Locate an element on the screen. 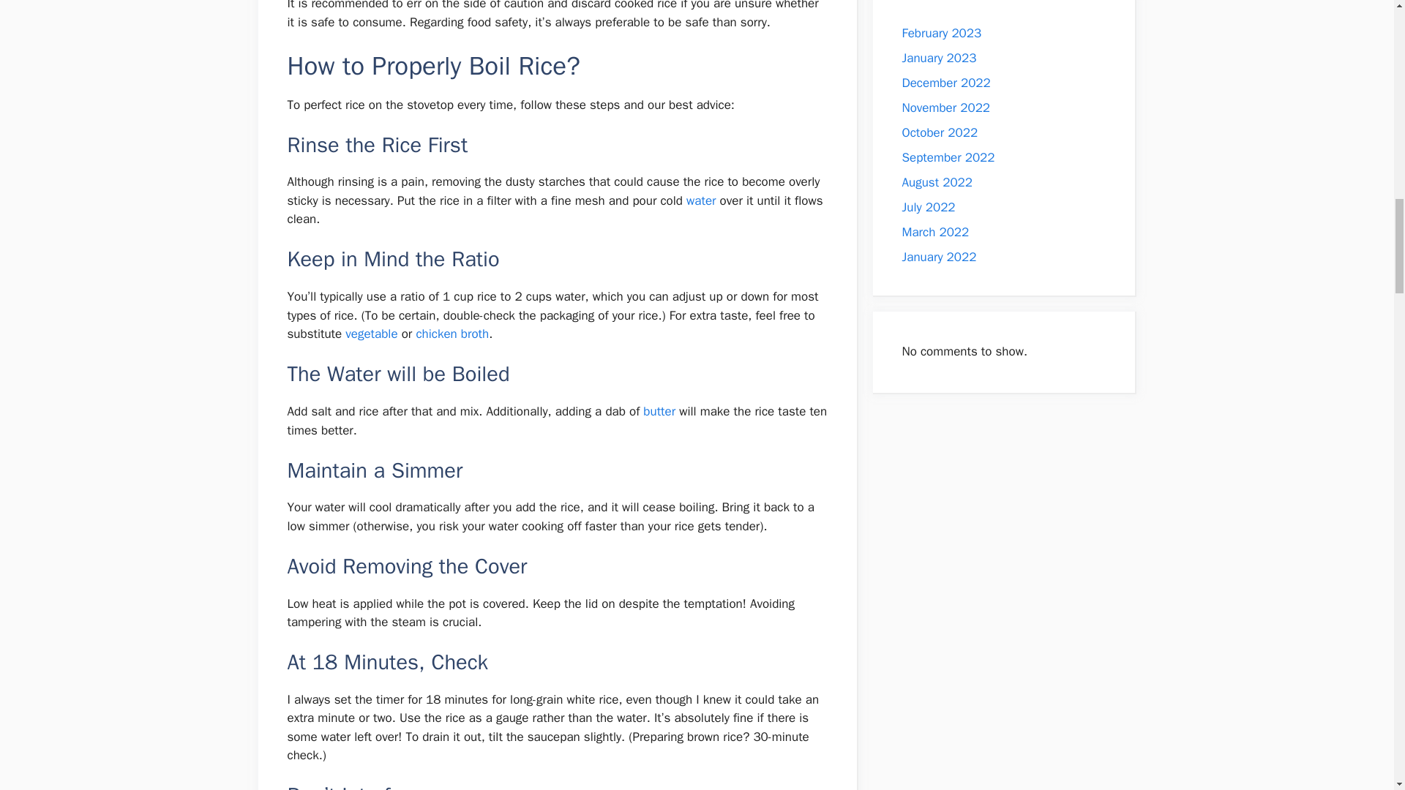 The height and width of the screenshot is (790, 1405). chicken broth is located at coordinates (452, 334).